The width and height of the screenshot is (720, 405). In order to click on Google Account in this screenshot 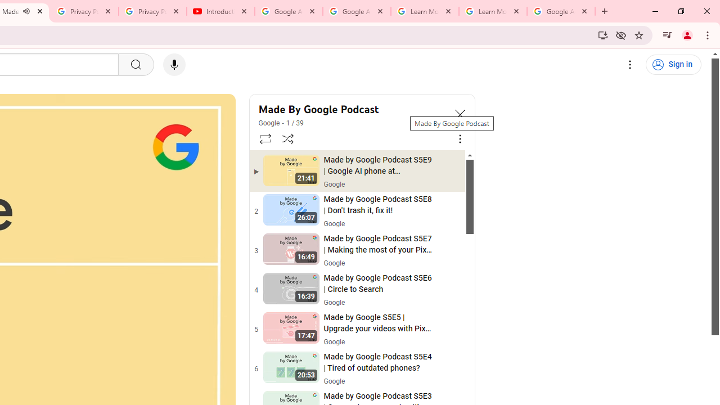, I will do `click(561, 11)`.